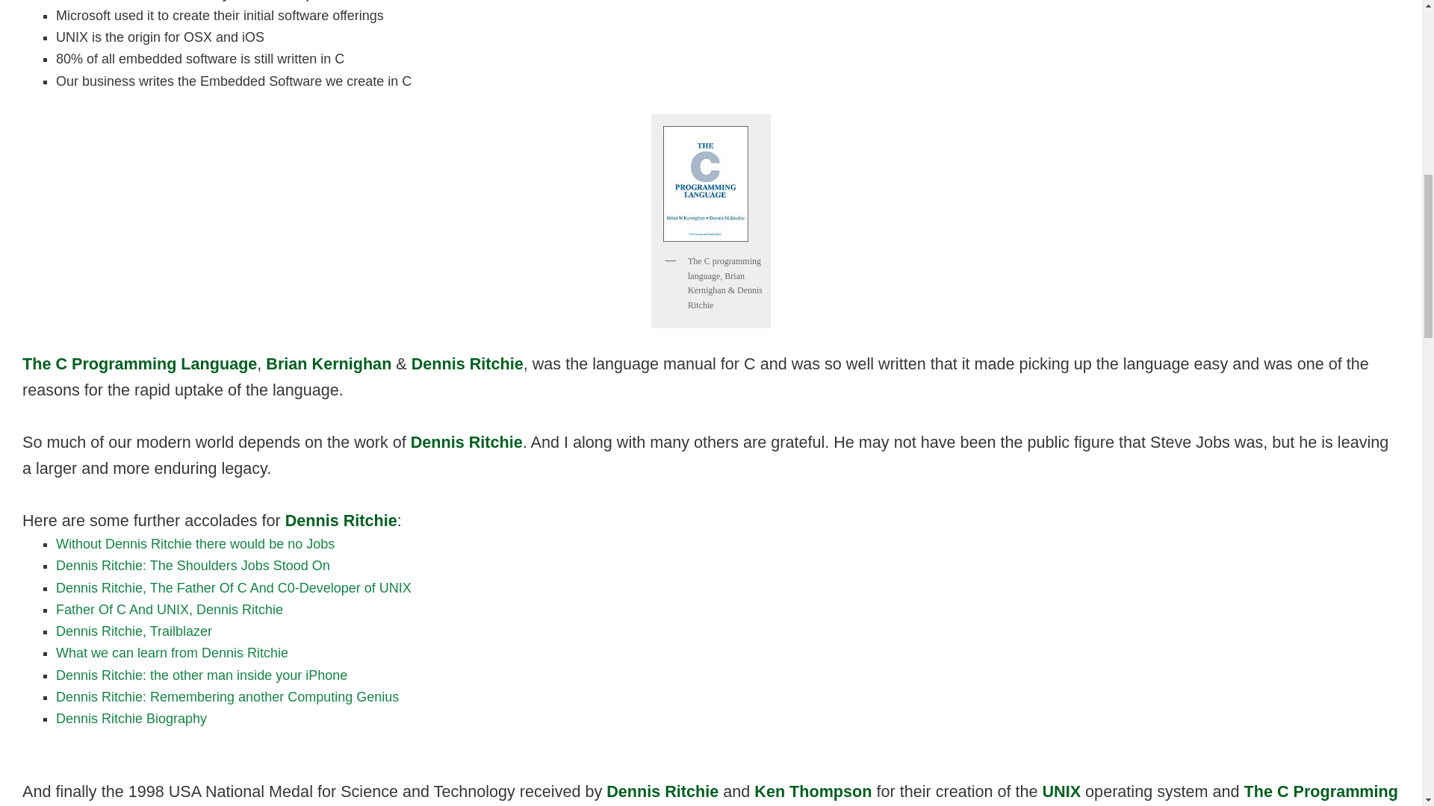 The width and height of the screenshot is (1434, 806). Describe the element at coordinates (169, 609) in the screenshot. I see `Dennis Ritchie` at that location.